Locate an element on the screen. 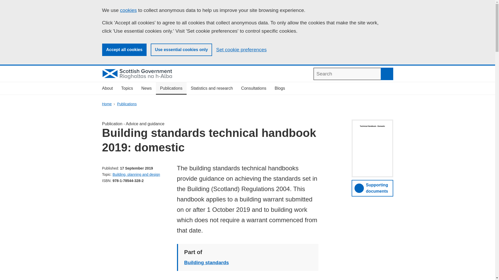 Image resolution: width=499 pixels, height=280 pixels. Publications is located at coordinates (127, 104).